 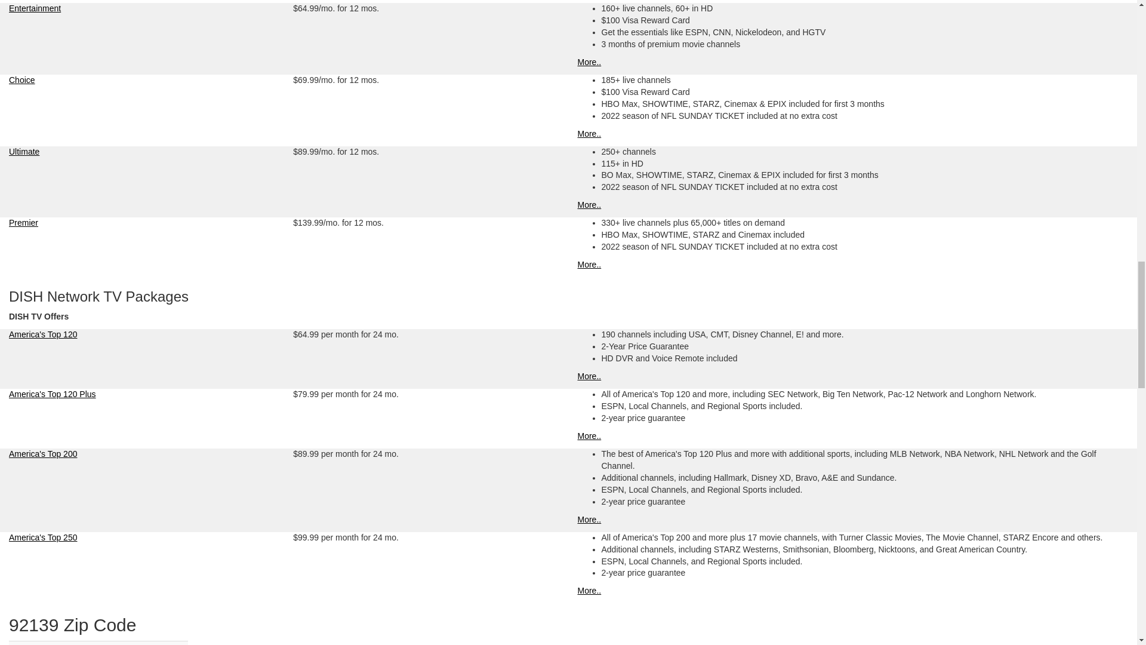 I want to click on More.., so click(x=590, y=265).